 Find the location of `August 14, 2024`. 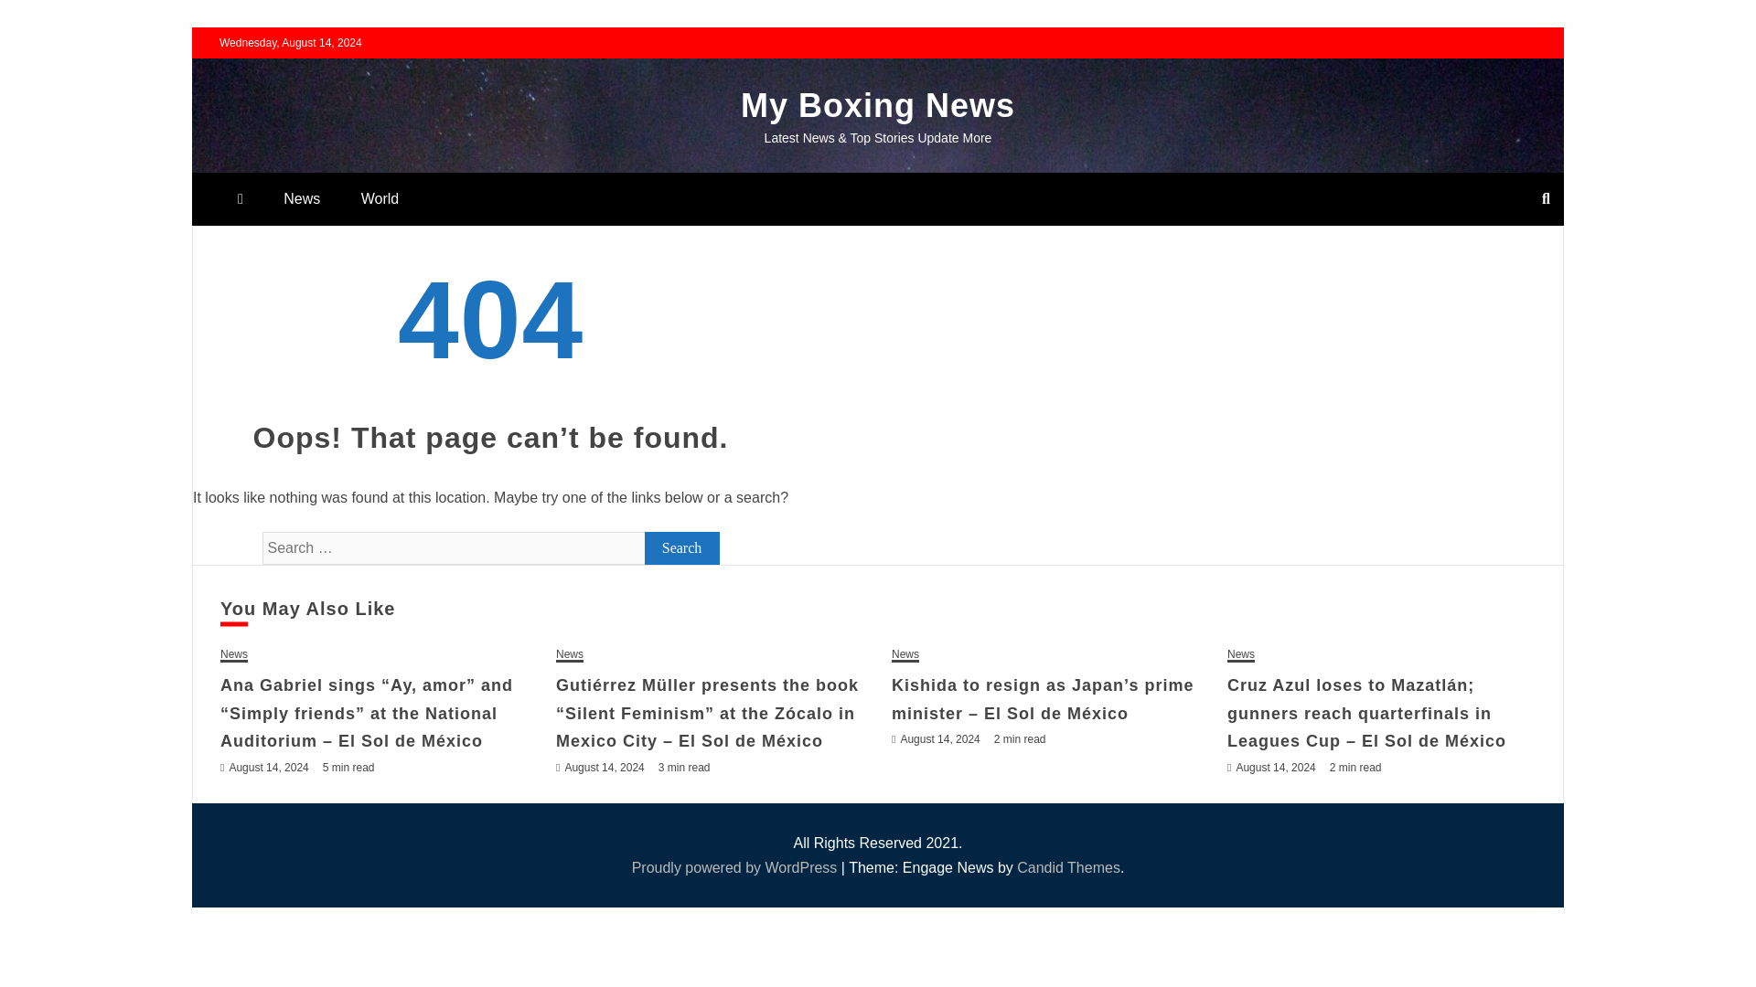

August 14, 2024 is located at coordinates (604, 767).